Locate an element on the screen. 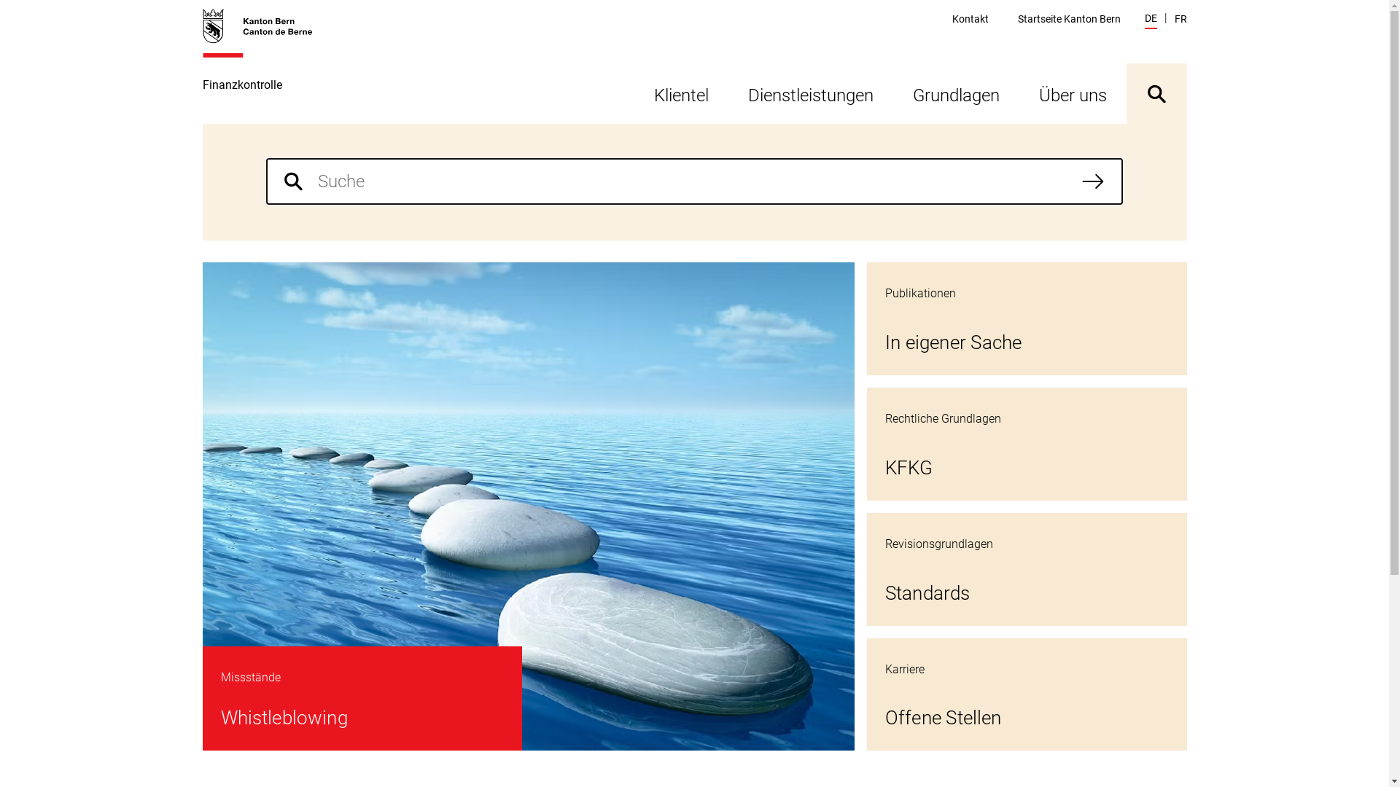  Grundlagen is located at coordinates (955, 93).